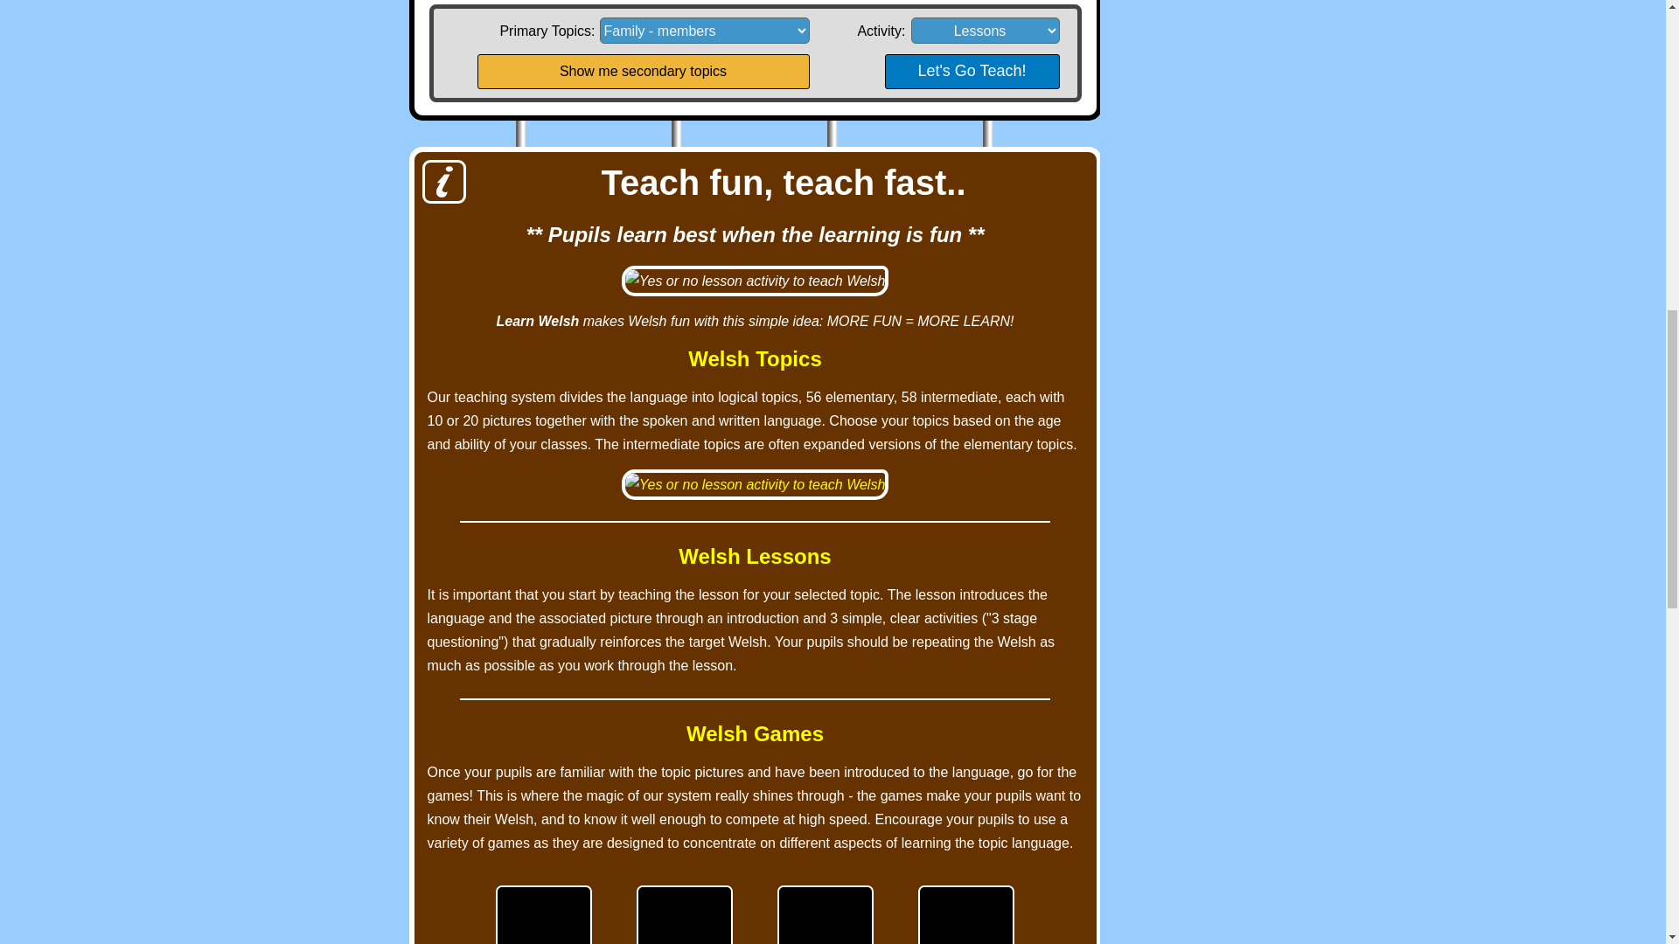 The width and height of the screenshot is (1679, 944). What do you see at coordinates (754, 557) in the screenshot?
I see `Welsh Lessons` at bounding box center [754, 557].